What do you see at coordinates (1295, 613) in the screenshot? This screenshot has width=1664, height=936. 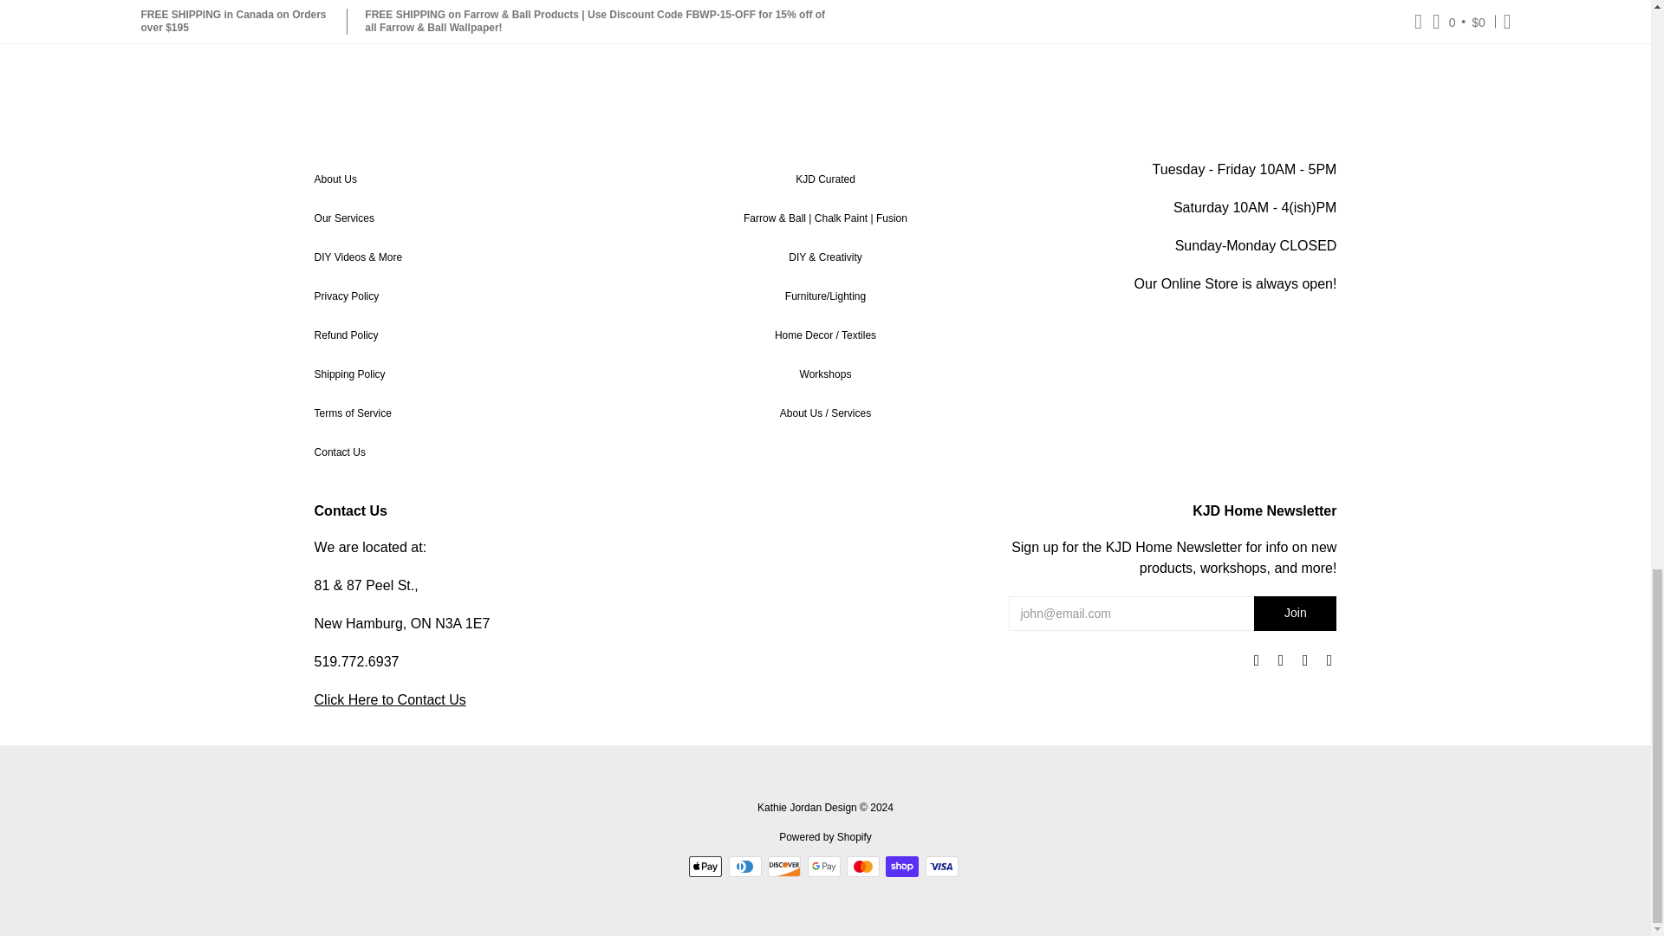 I see `Join` at bounding box center [1295, 613].